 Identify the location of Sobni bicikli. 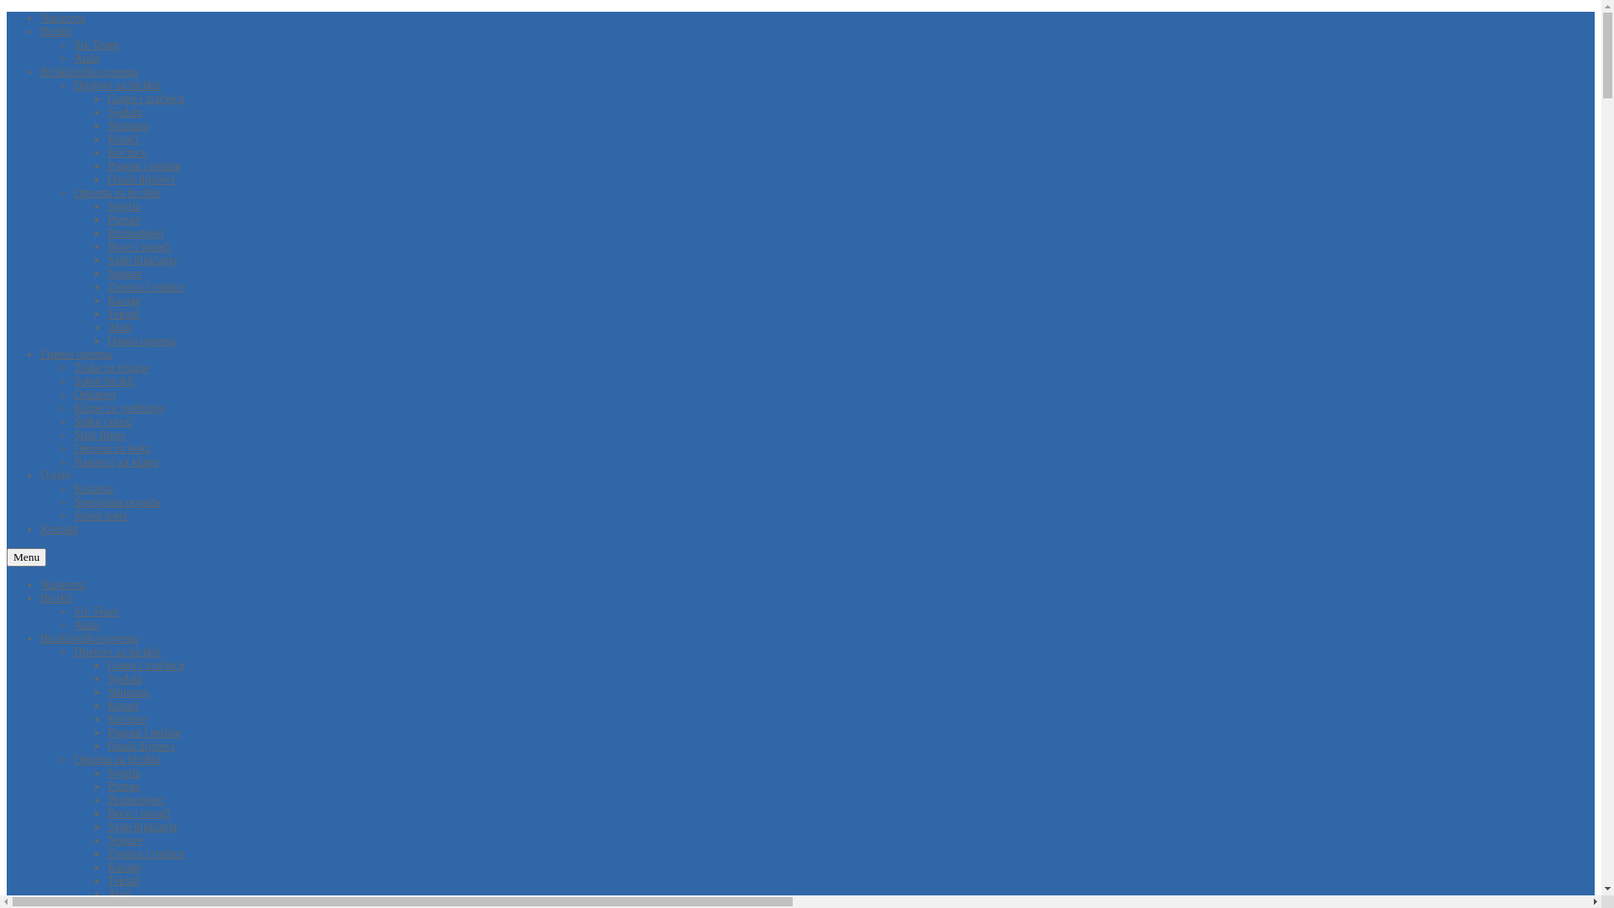
(104, 382).